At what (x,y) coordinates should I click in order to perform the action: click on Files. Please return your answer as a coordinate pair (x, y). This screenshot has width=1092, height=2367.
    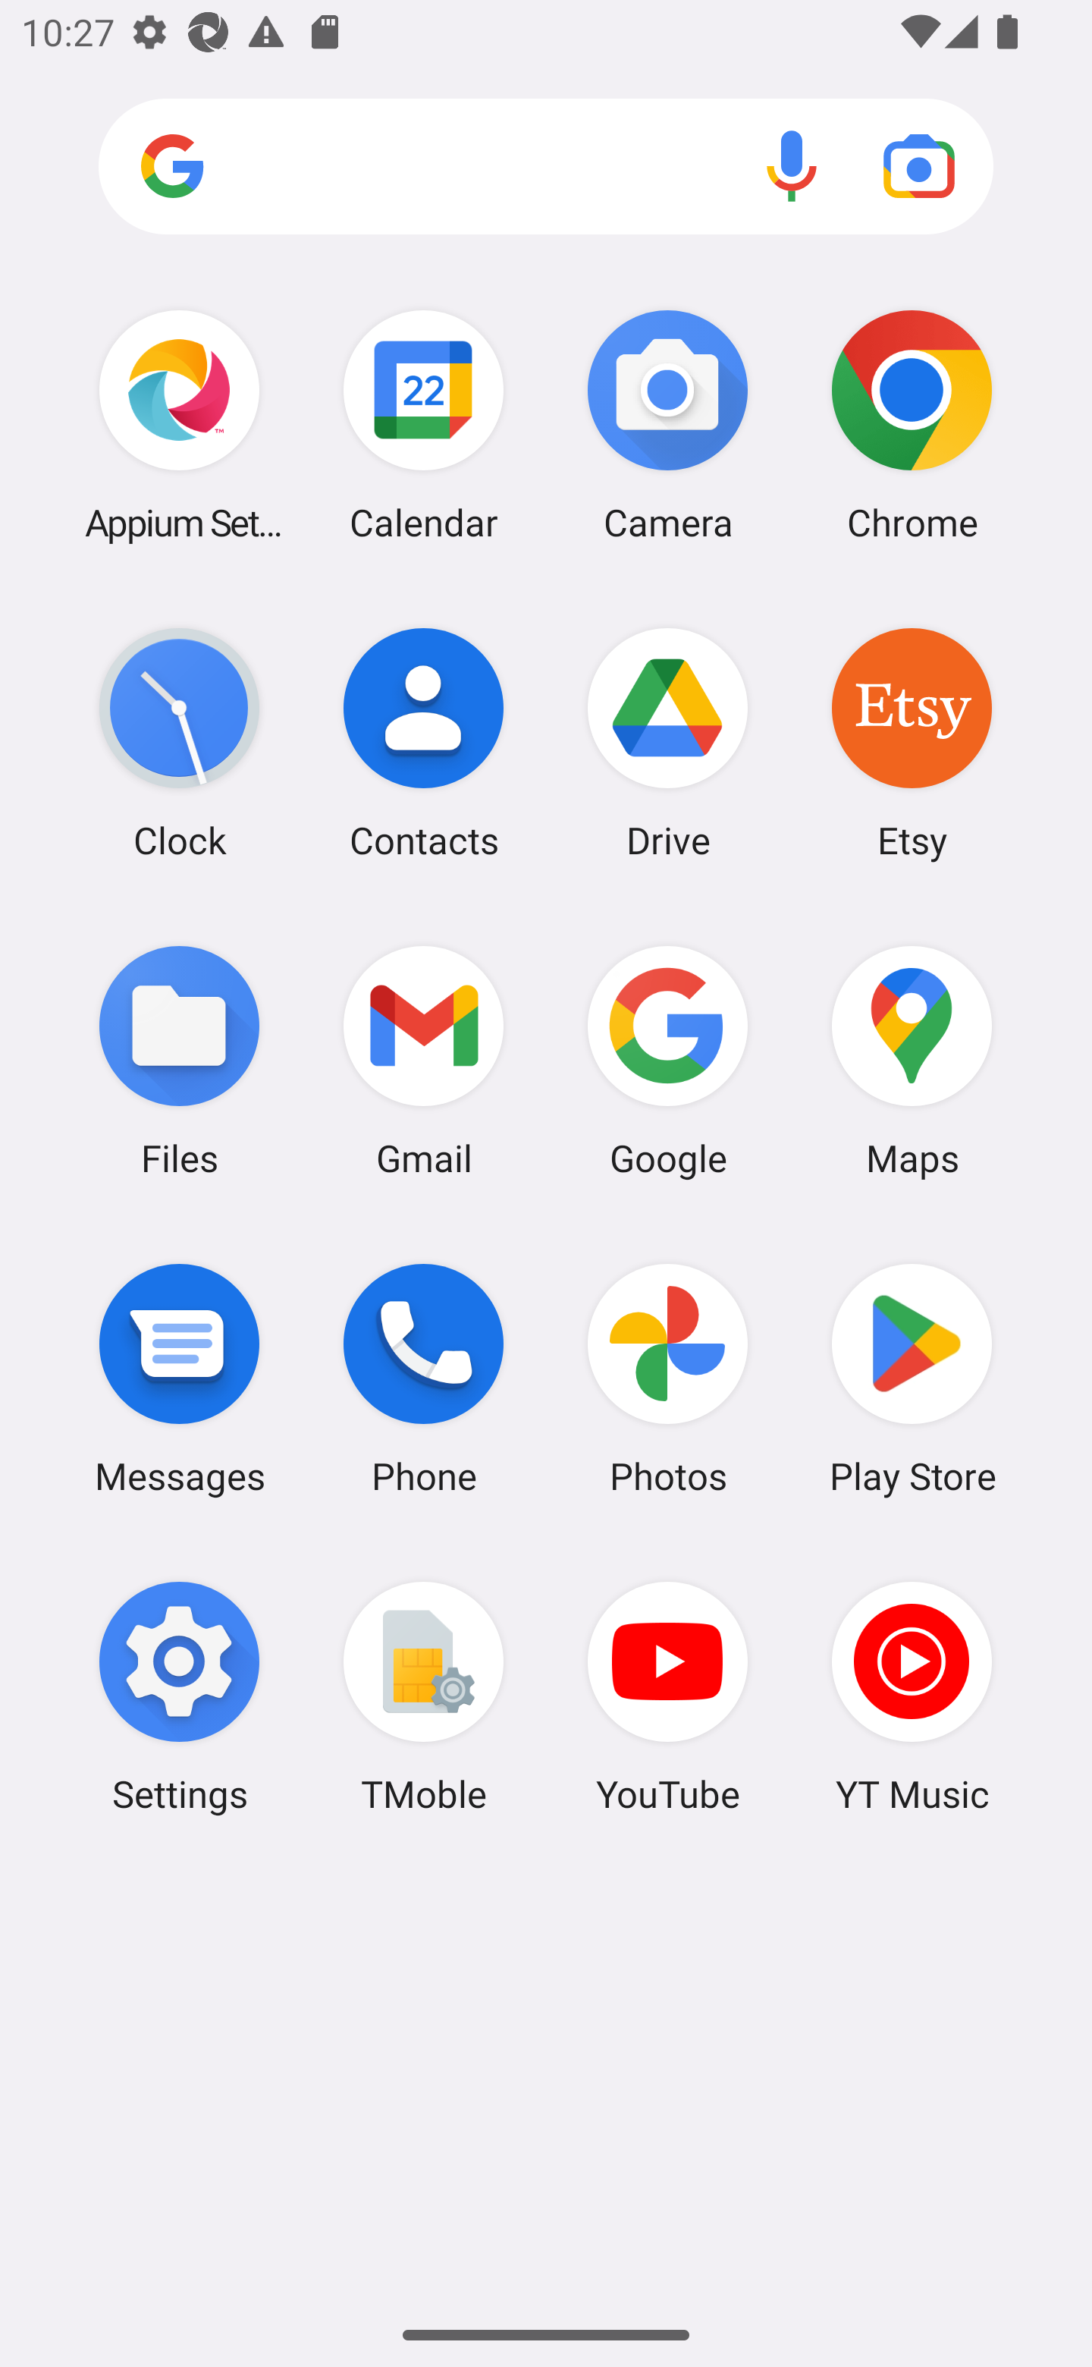
    Looking at the image, I should click on (179, 1060).